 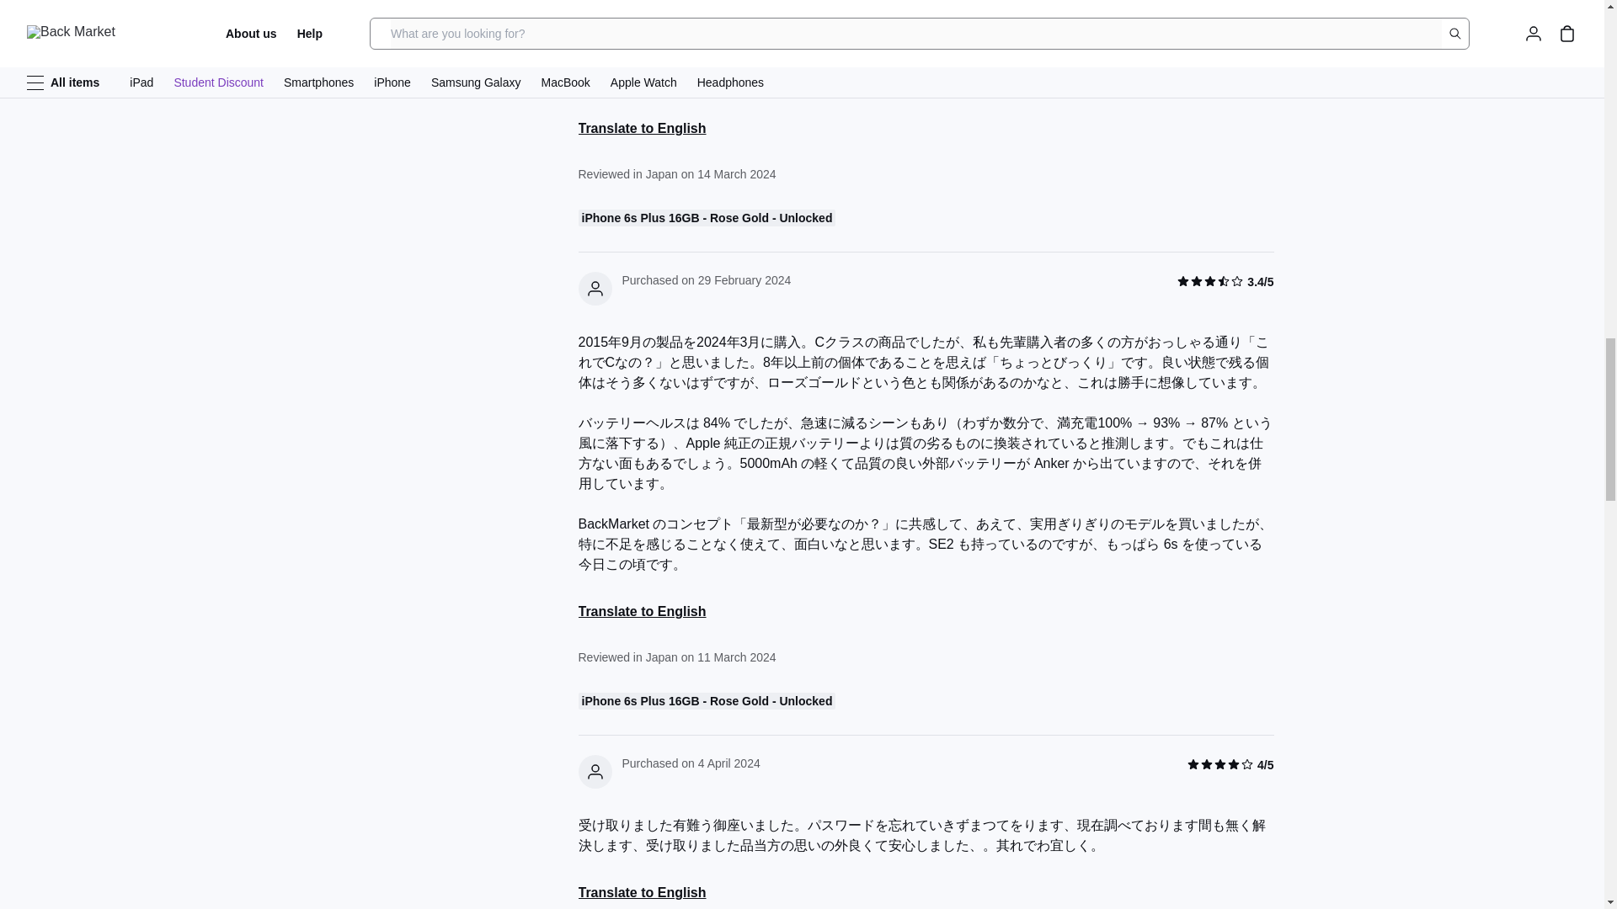 I want to click on iPhone 6s Plus 16GB - Rose Gold - Unlocked, so click(x=925, y=221).